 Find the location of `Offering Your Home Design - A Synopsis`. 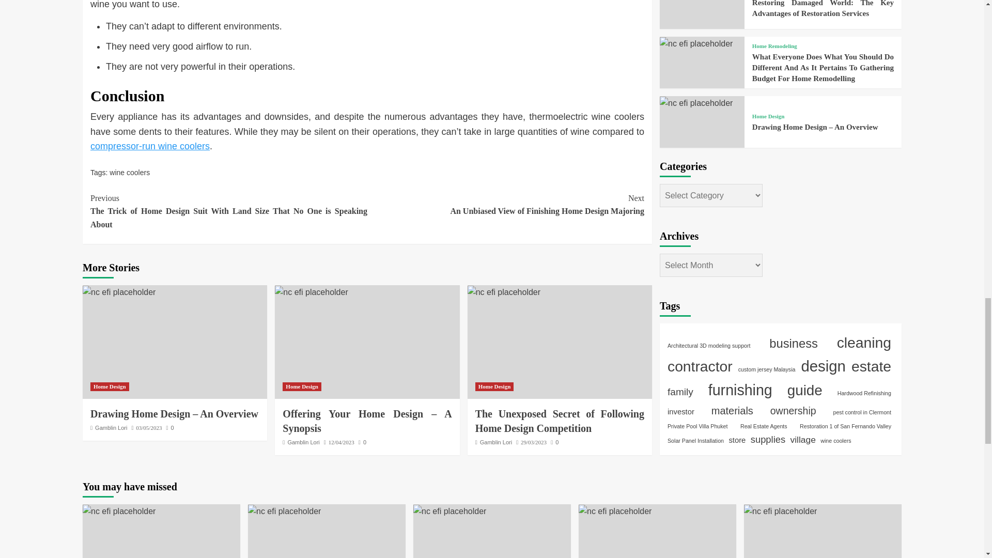

Offering Your Home Design - A Synopsis is located at coordinates (311, 292).